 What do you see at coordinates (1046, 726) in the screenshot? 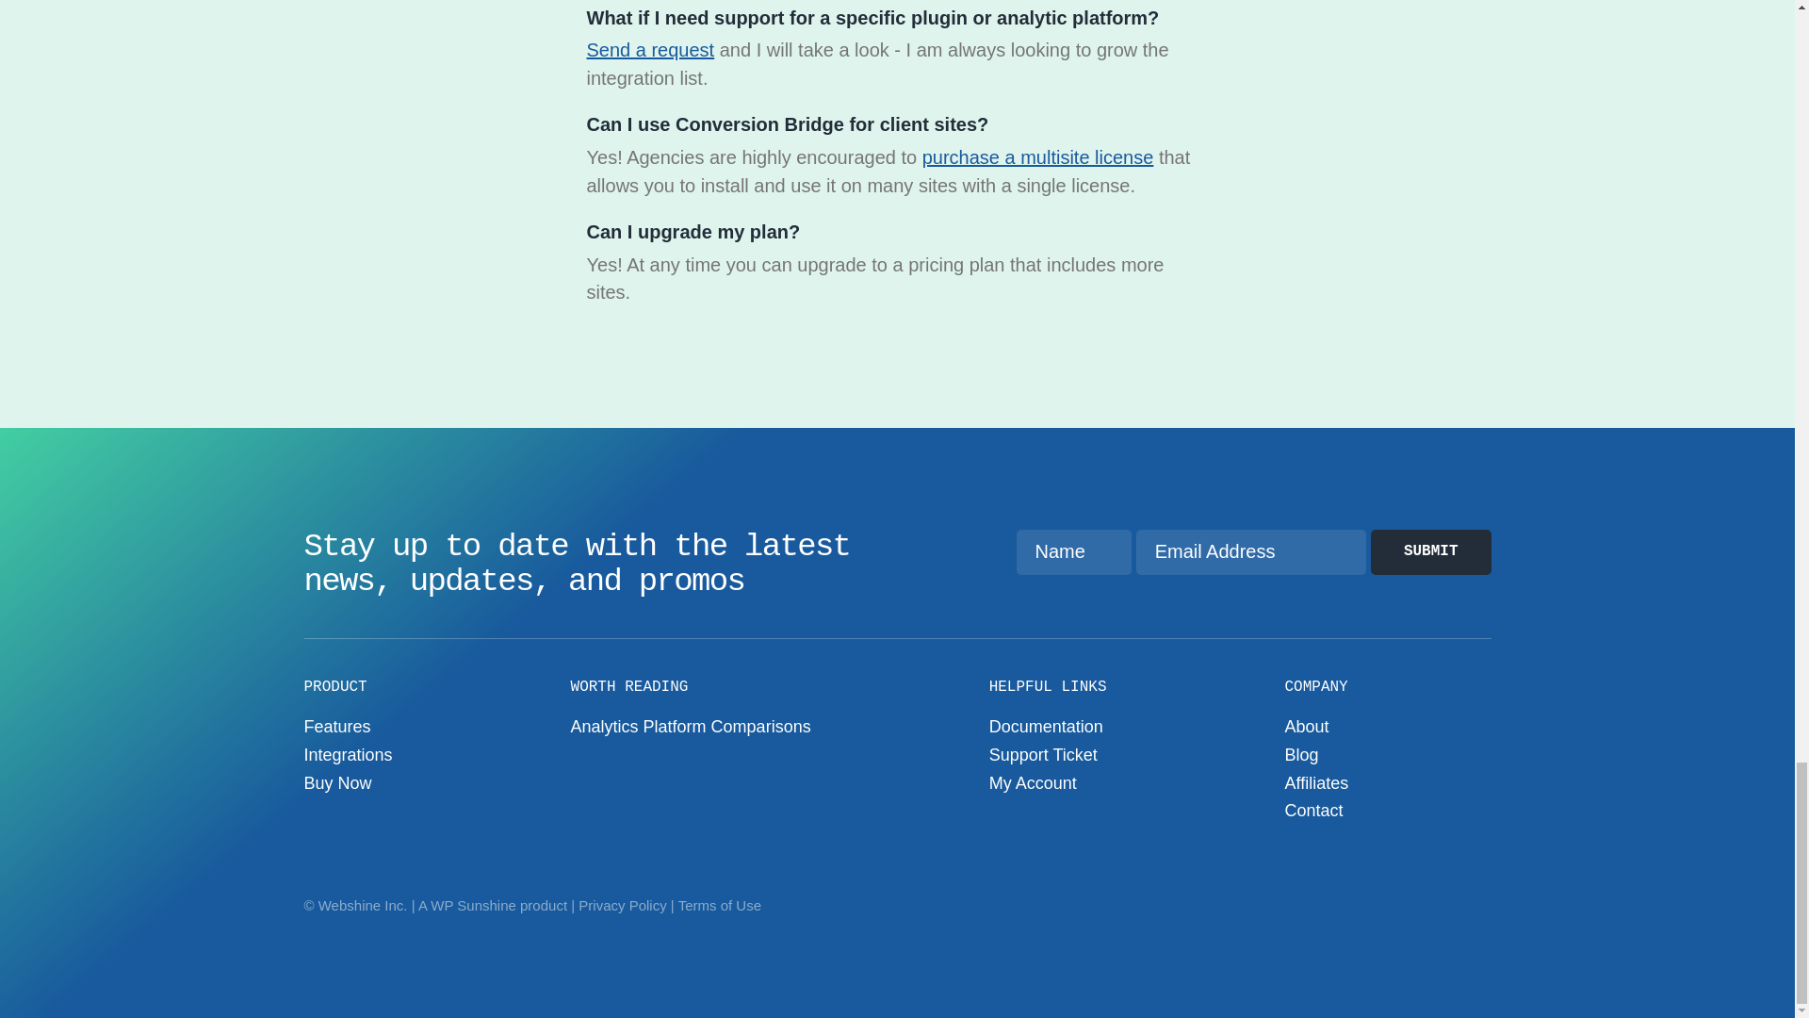
I see `Documentation` at bounding box center [1046, 726].